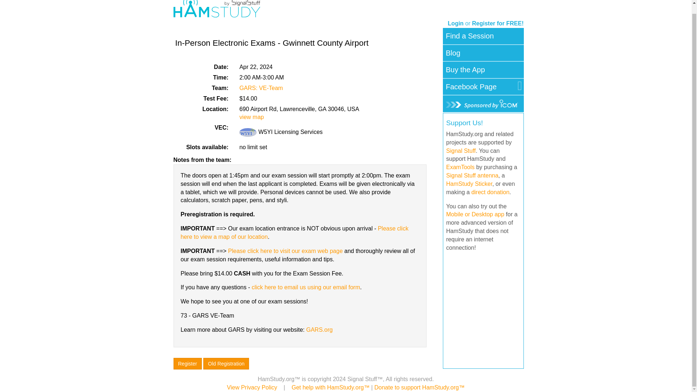 The height and width of the screenshot is (392, 697). I want to click on Buy the App, so click(465, 70).